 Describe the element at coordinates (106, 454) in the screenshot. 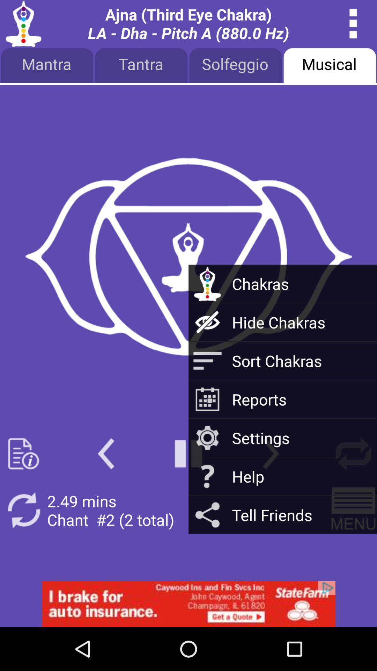

I see `go back` at that location.